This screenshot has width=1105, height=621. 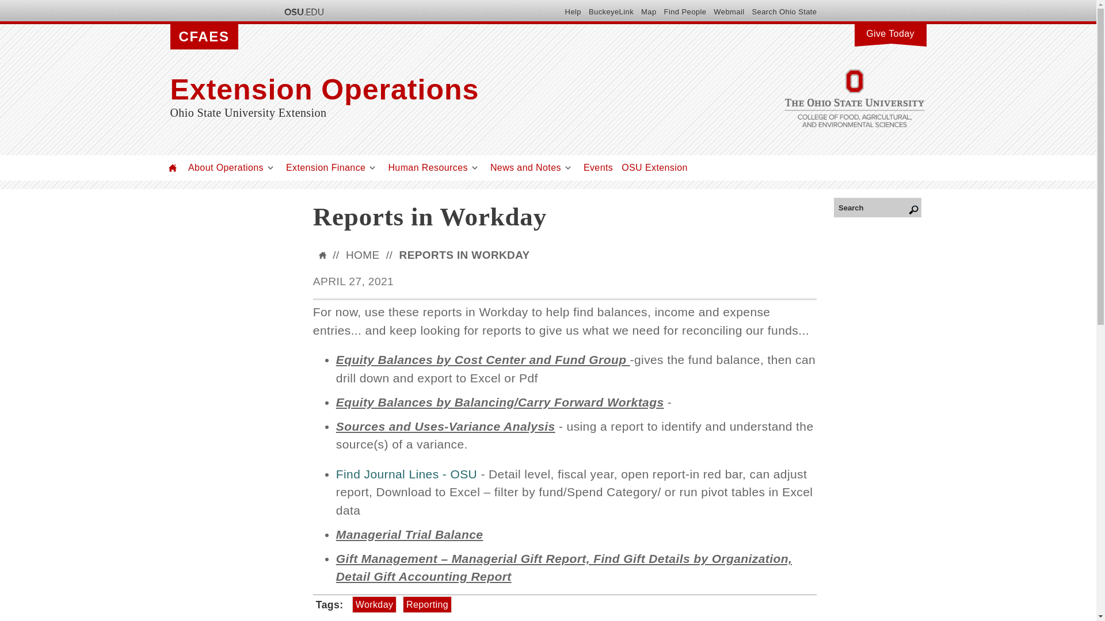 What do you see at coordinates (204, 37) in the screenshot?
I see `CFAES` at bounding box center [204, 37].